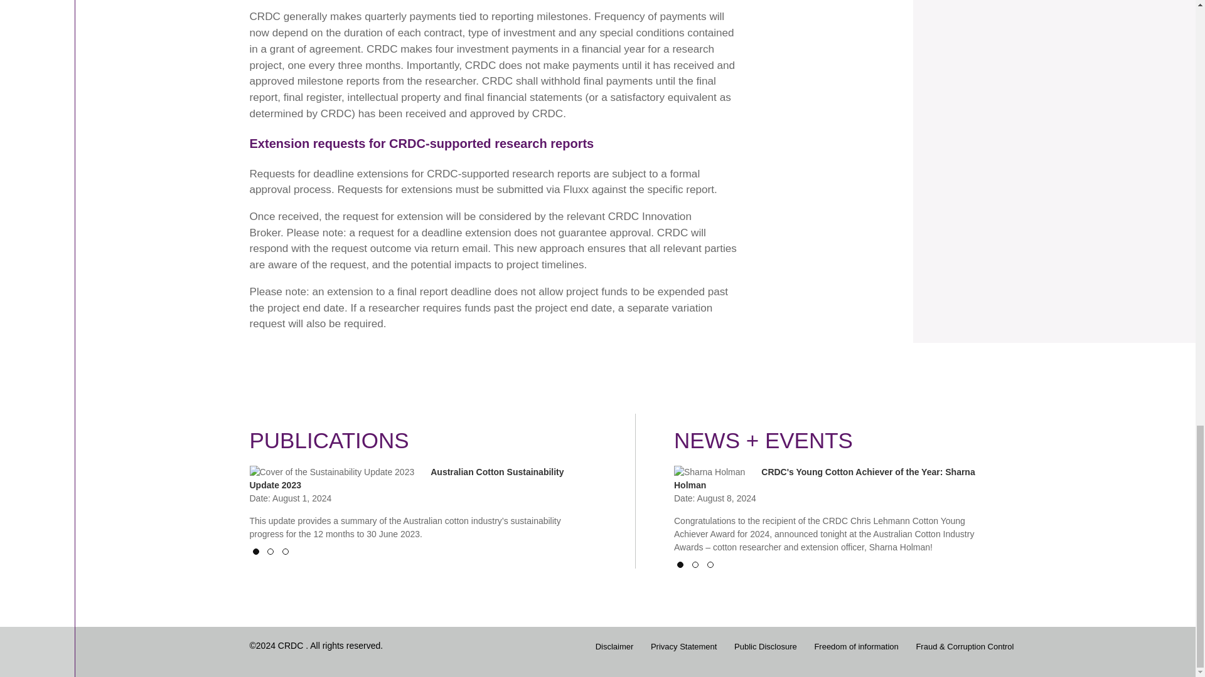 This screenshot has height=677, width=1205. What do you see at coordinates (680, 565) in the screenshot?
I see `Current page` at bounding box center [680, 565].